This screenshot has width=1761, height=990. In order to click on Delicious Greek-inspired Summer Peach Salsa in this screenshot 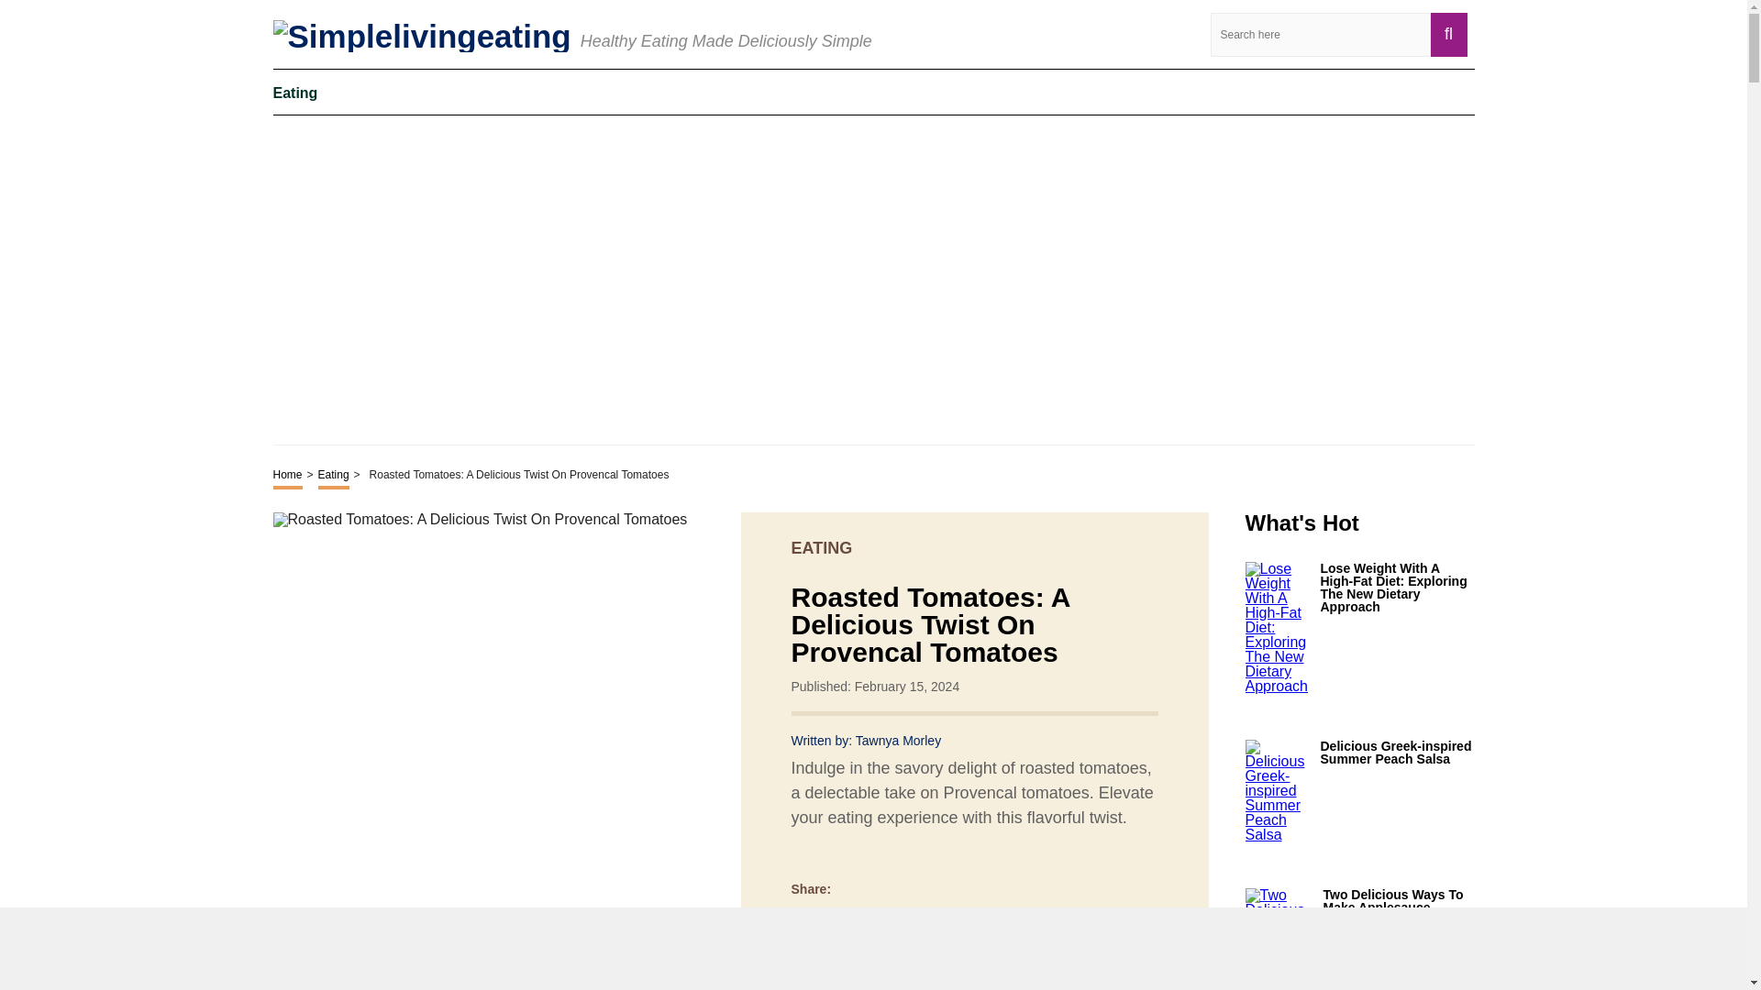, I will do `click(1398, 752)`.